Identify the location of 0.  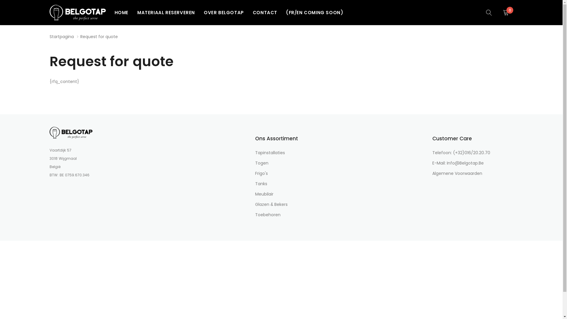
(508, 12).